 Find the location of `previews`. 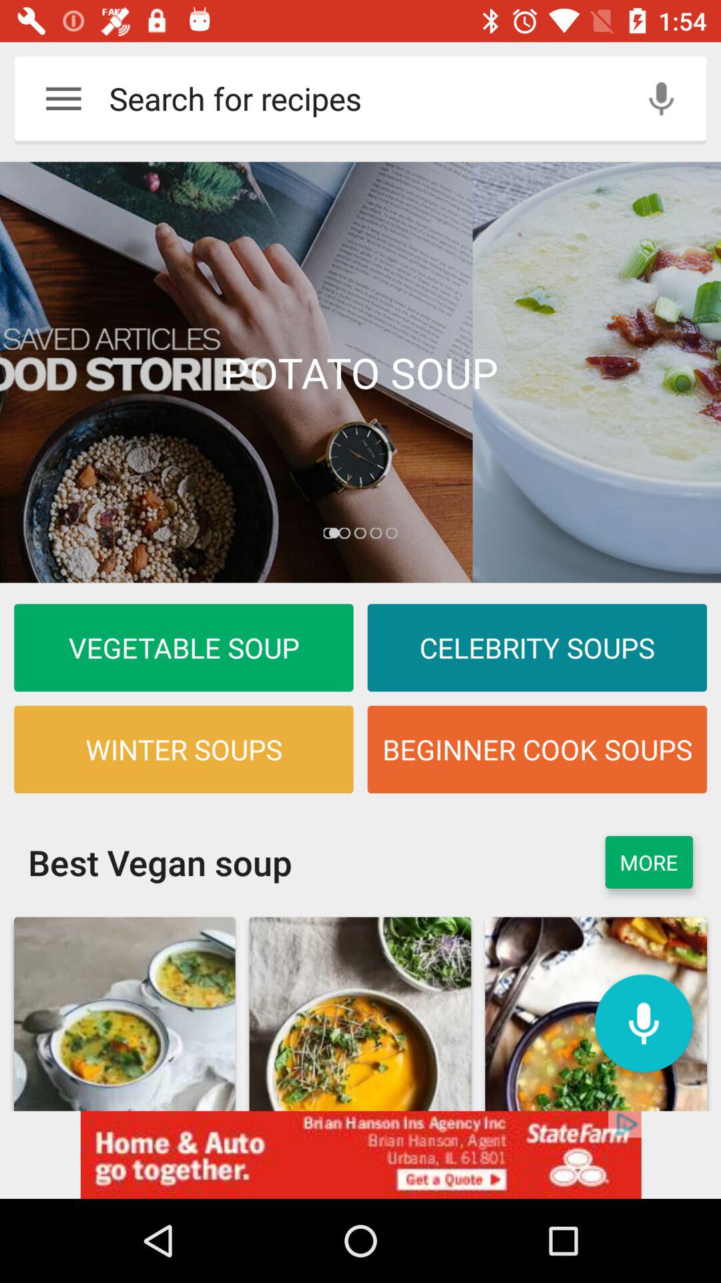

previews is located at coordinates (360, 372).